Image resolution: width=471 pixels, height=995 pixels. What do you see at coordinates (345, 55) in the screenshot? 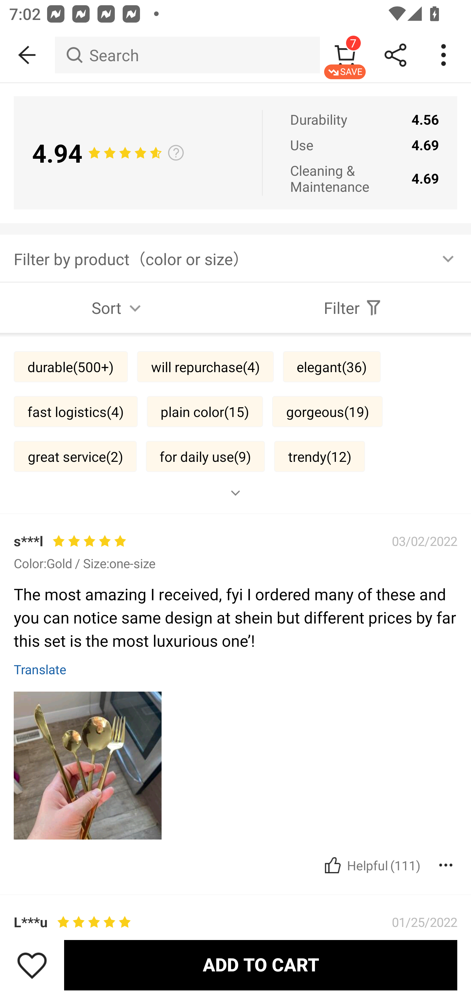
I see `7 SAVE` at bounding box center [345, 55].